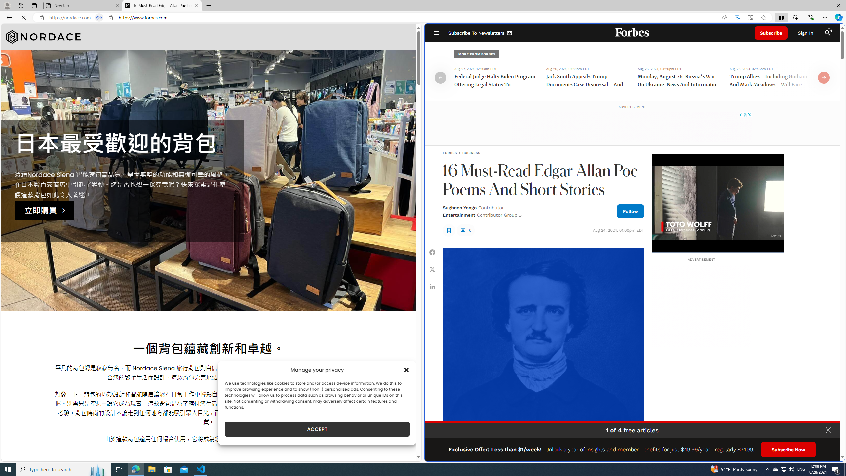 The height and width of the screenshot is (476, 846). Describe the element at coordinates (519, 215) in the screenshot. I see `Class: fs-icon fs-icon--info` at that location.